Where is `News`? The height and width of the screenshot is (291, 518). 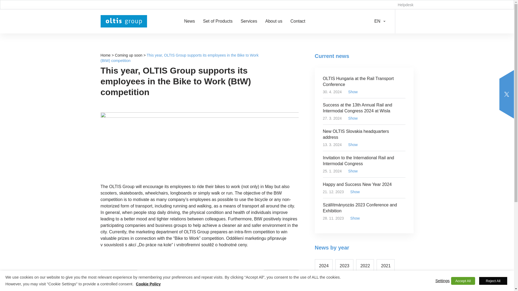
News is located at coordinates (189, 21).